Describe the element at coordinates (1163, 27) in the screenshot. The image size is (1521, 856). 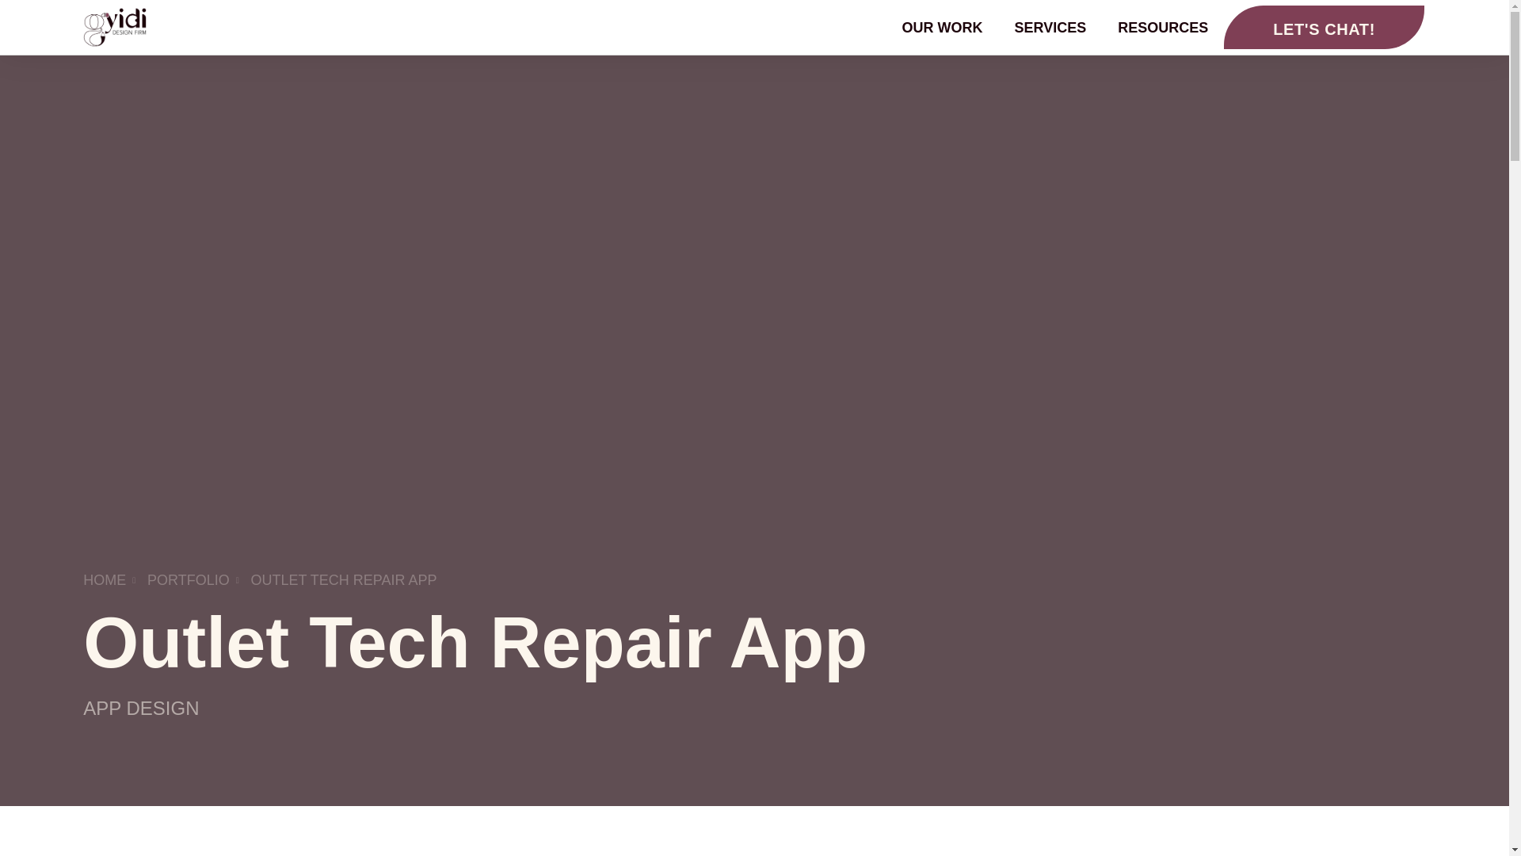
I see `RESOURCES` at that location.